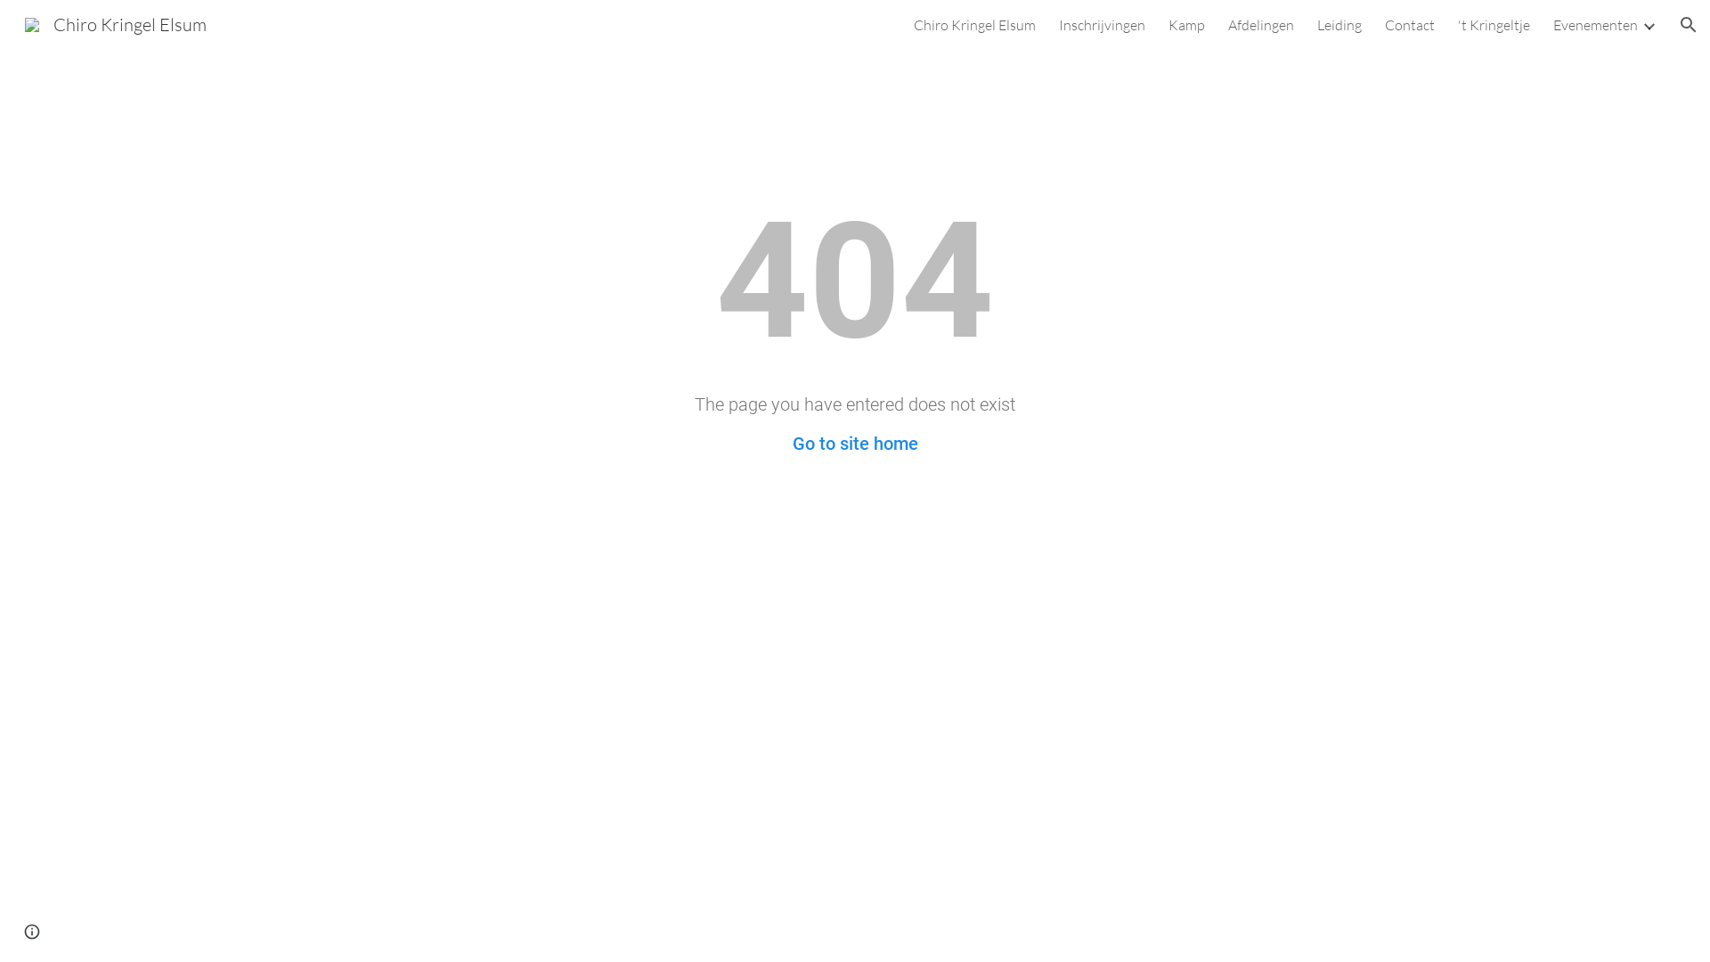  I want to click on Leiding, so click(1339, 25).